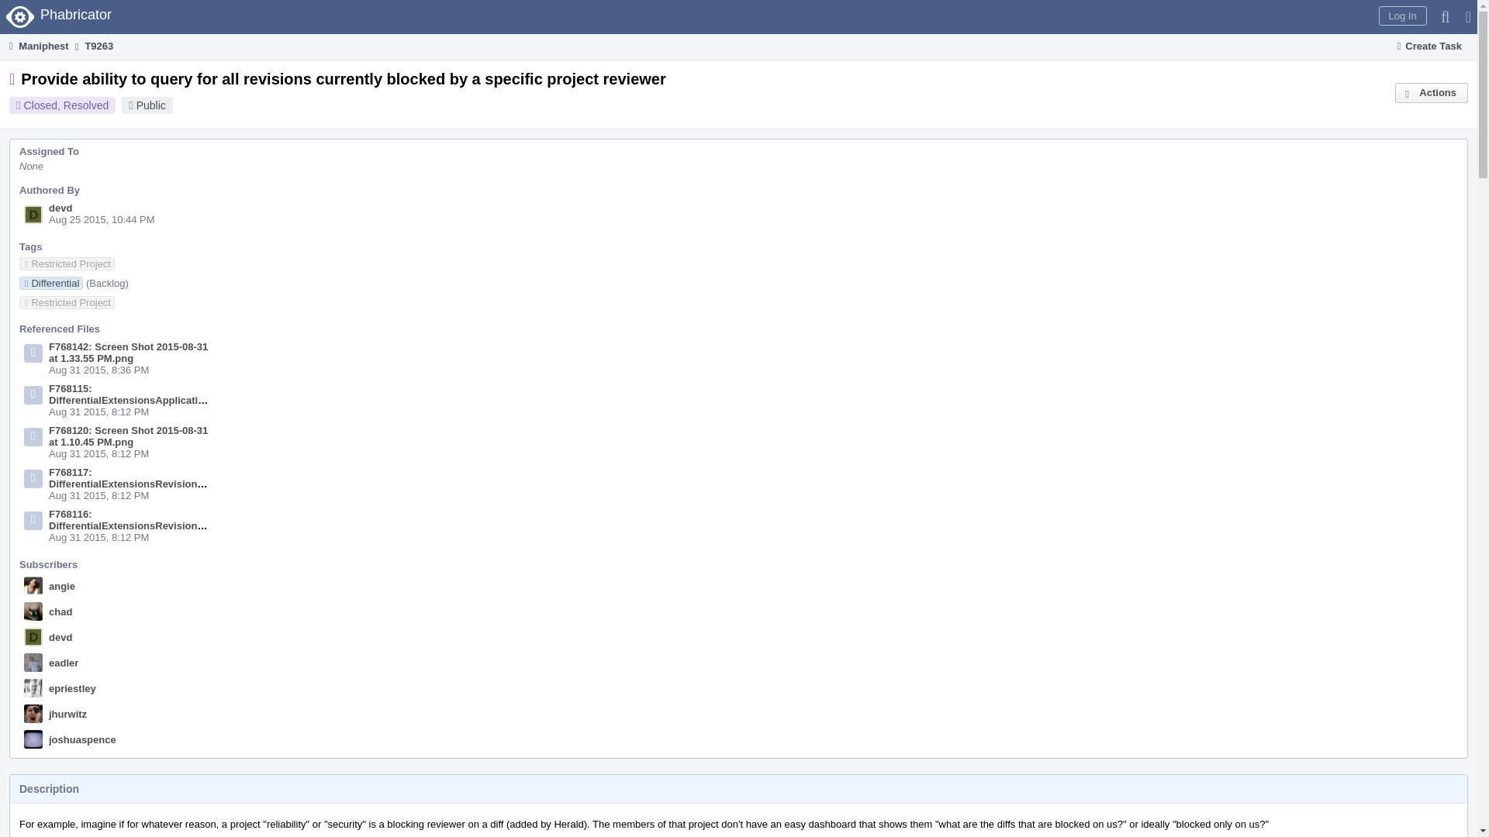  I want to click on F768142: Screen Shot 2015-08-31 at 1.33.55 PM.png, so click(129, 352).